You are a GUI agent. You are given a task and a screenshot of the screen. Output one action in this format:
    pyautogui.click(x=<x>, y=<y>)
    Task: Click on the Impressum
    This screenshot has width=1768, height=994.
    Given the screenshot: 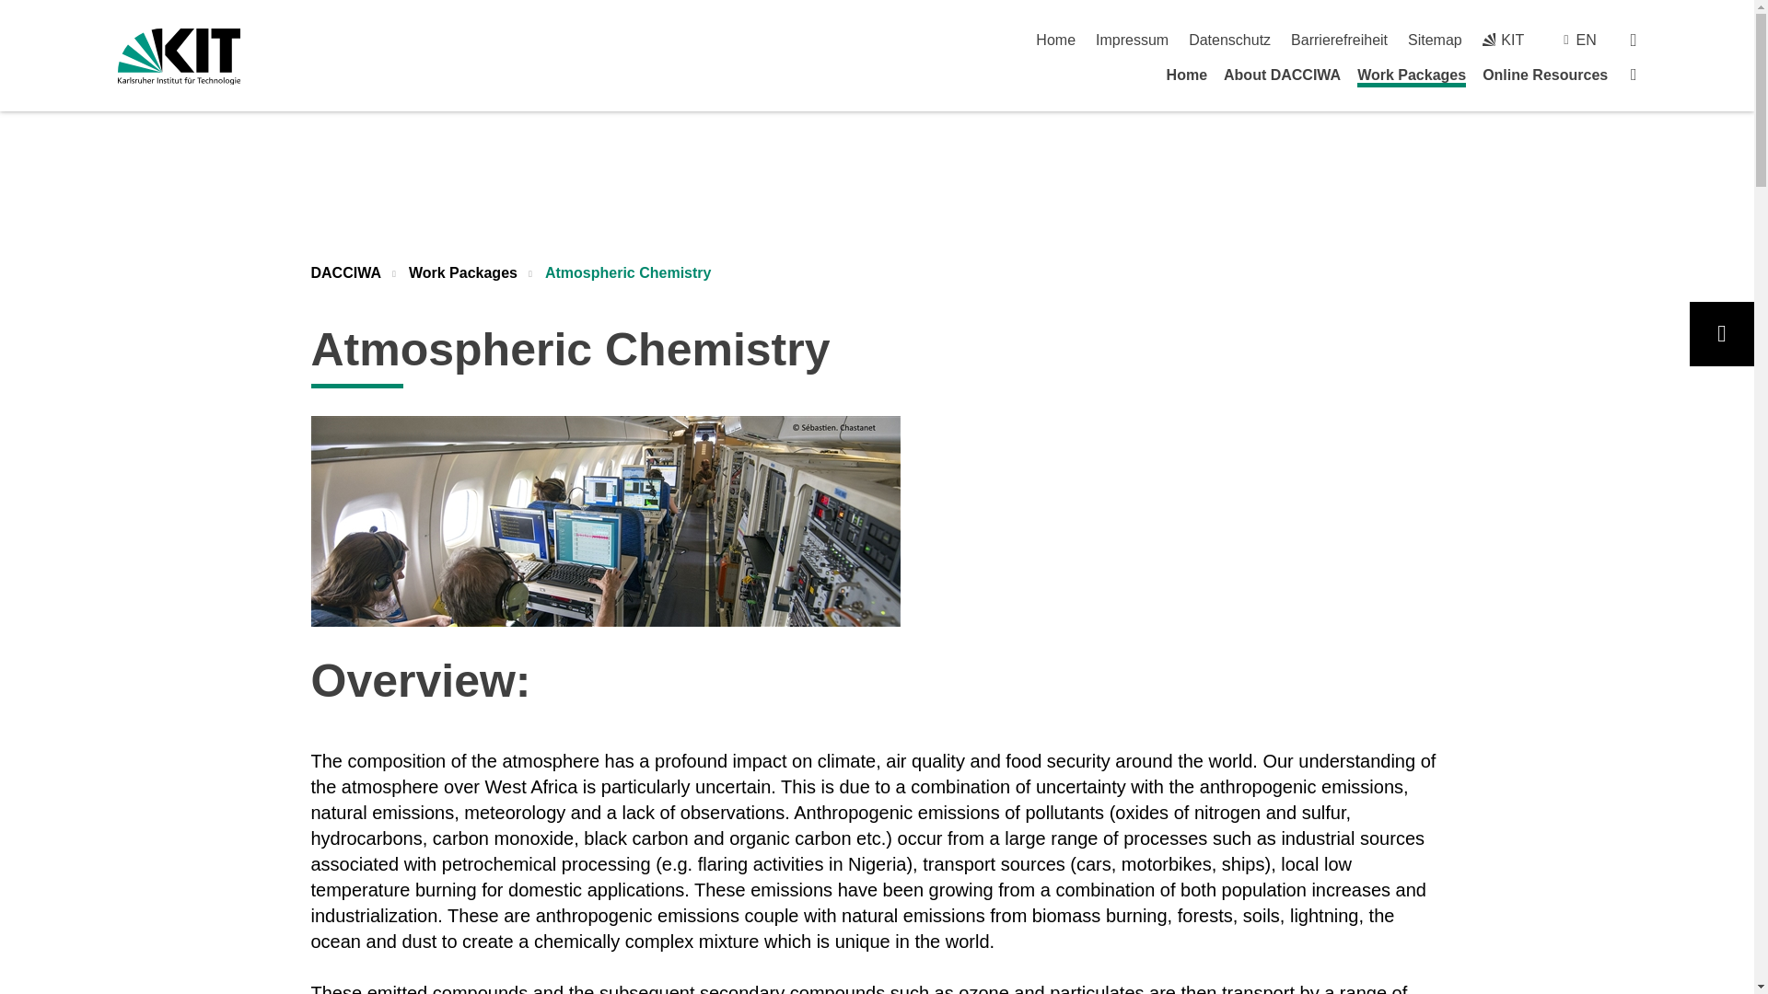 What is the action you would take?
    pyautogui.click(x=1133, y=39)
    